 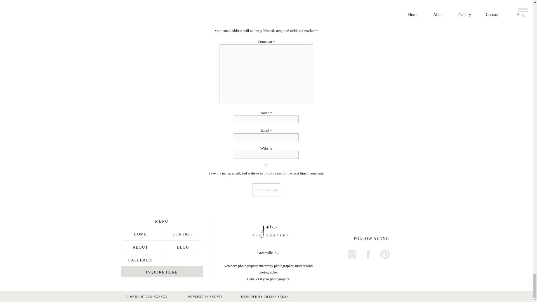 I want to click on COPYRIGHT 2020 XXXXXX, so click(x=150, y=296).